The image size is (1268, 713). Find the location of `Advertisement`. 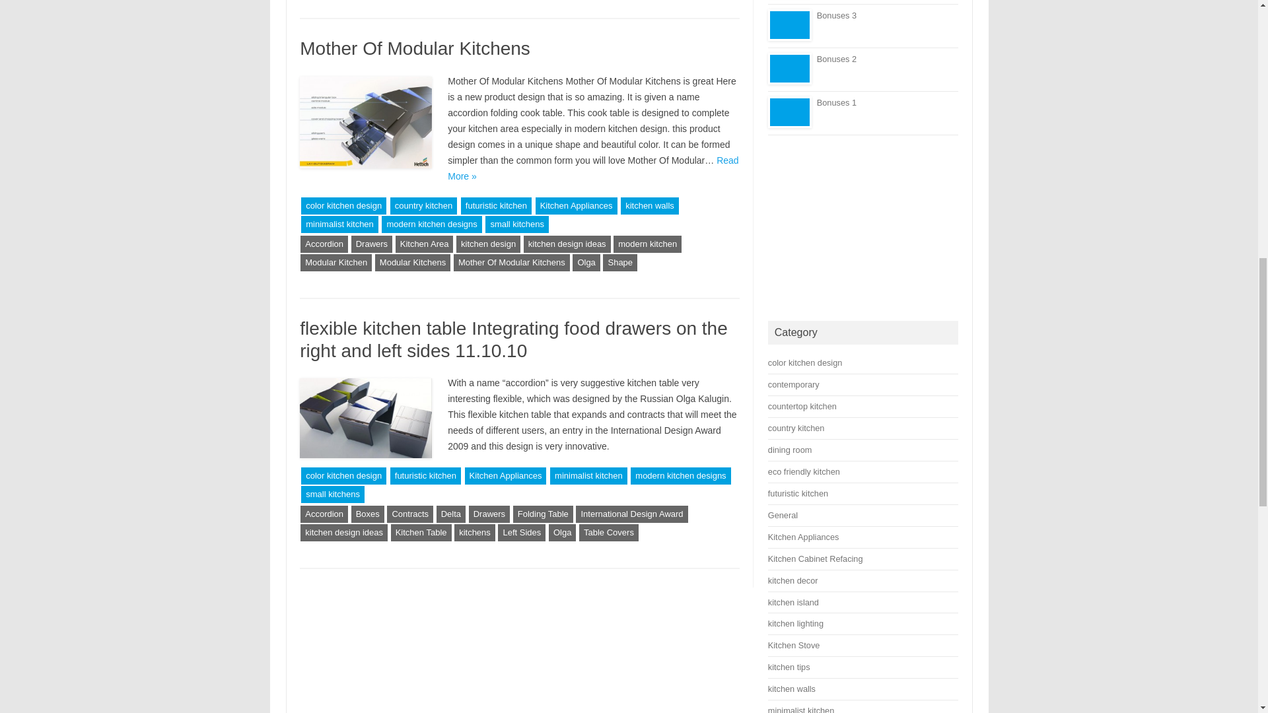

Advertisement is located at coordinates (863, 228).